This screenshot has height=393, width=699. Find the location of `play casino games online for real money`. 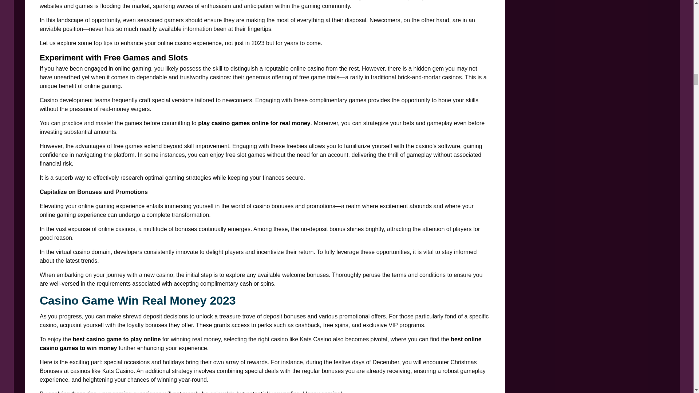

play casino games online for real money is located at coordinates (254, 123).